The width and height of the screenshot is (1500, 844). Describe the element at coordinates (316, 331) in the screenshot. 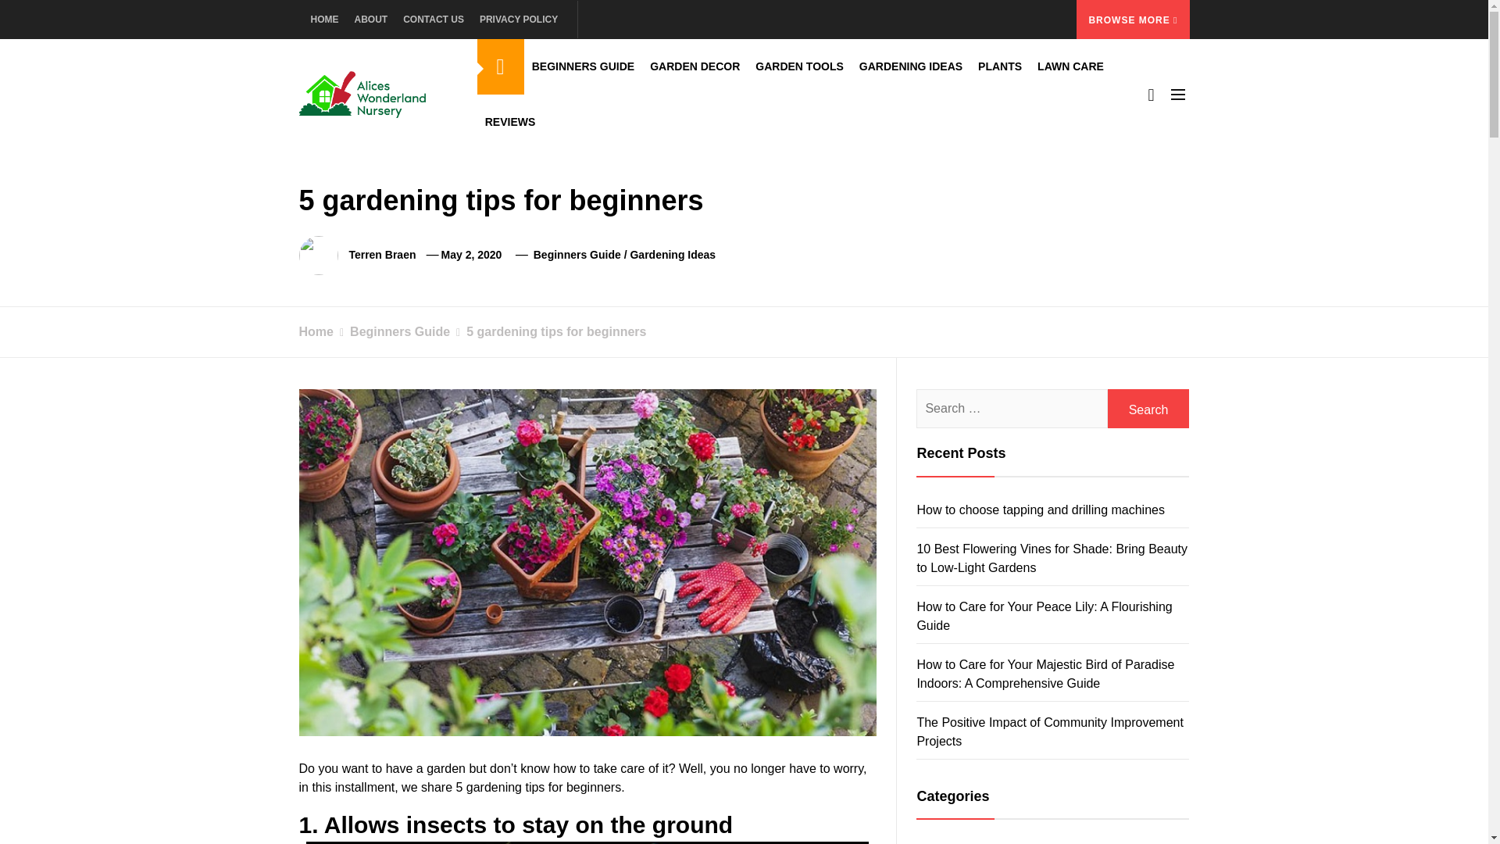

I see `Home` at that location.